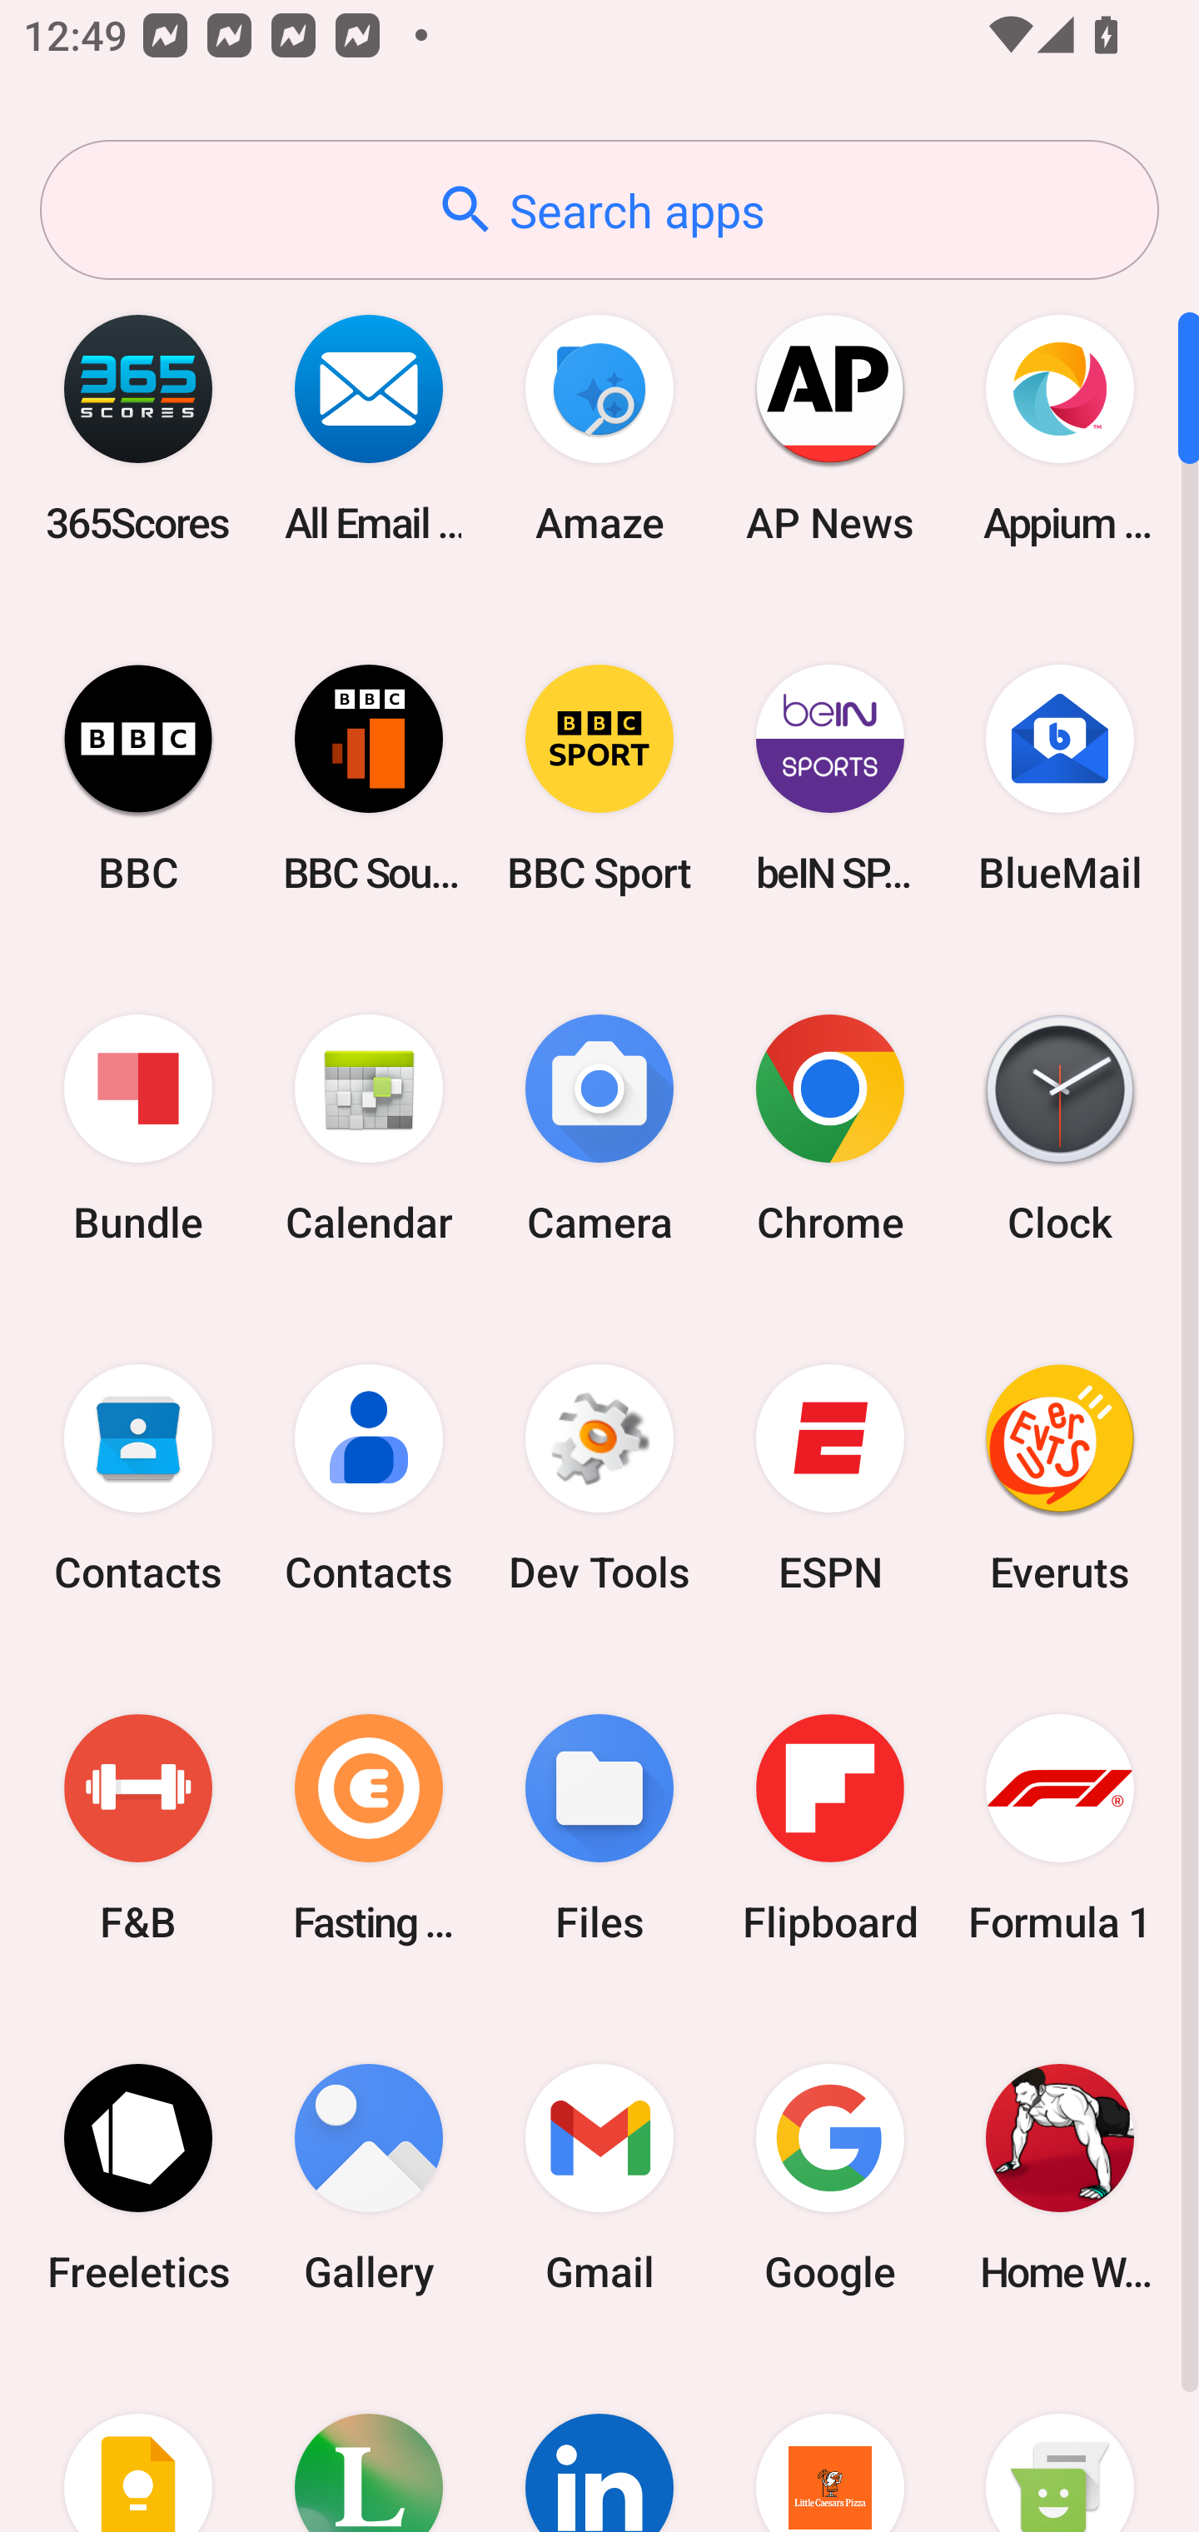 This screenshot has width=1199, height=2532. What do you see at coordinates (138, 2442) in the screenshot?
I see `Keep Notes` at bounding box center [138, 2442].